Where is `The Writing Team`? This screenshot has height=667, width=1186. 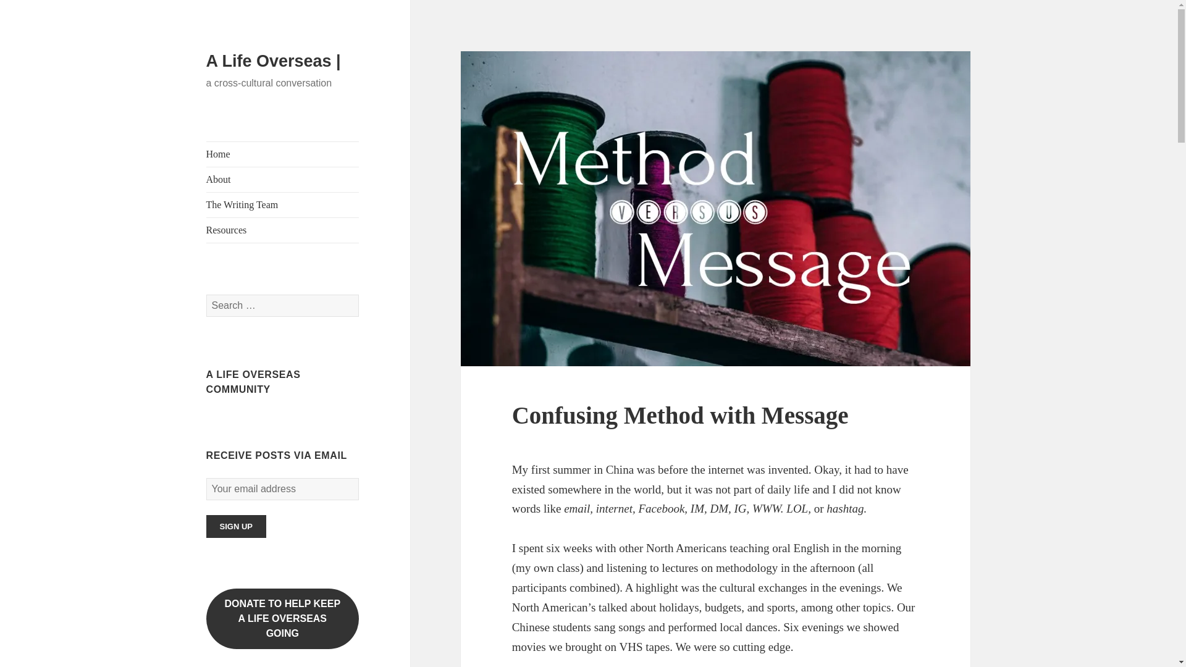
The Writing Team is located at coordinates (283, 205).